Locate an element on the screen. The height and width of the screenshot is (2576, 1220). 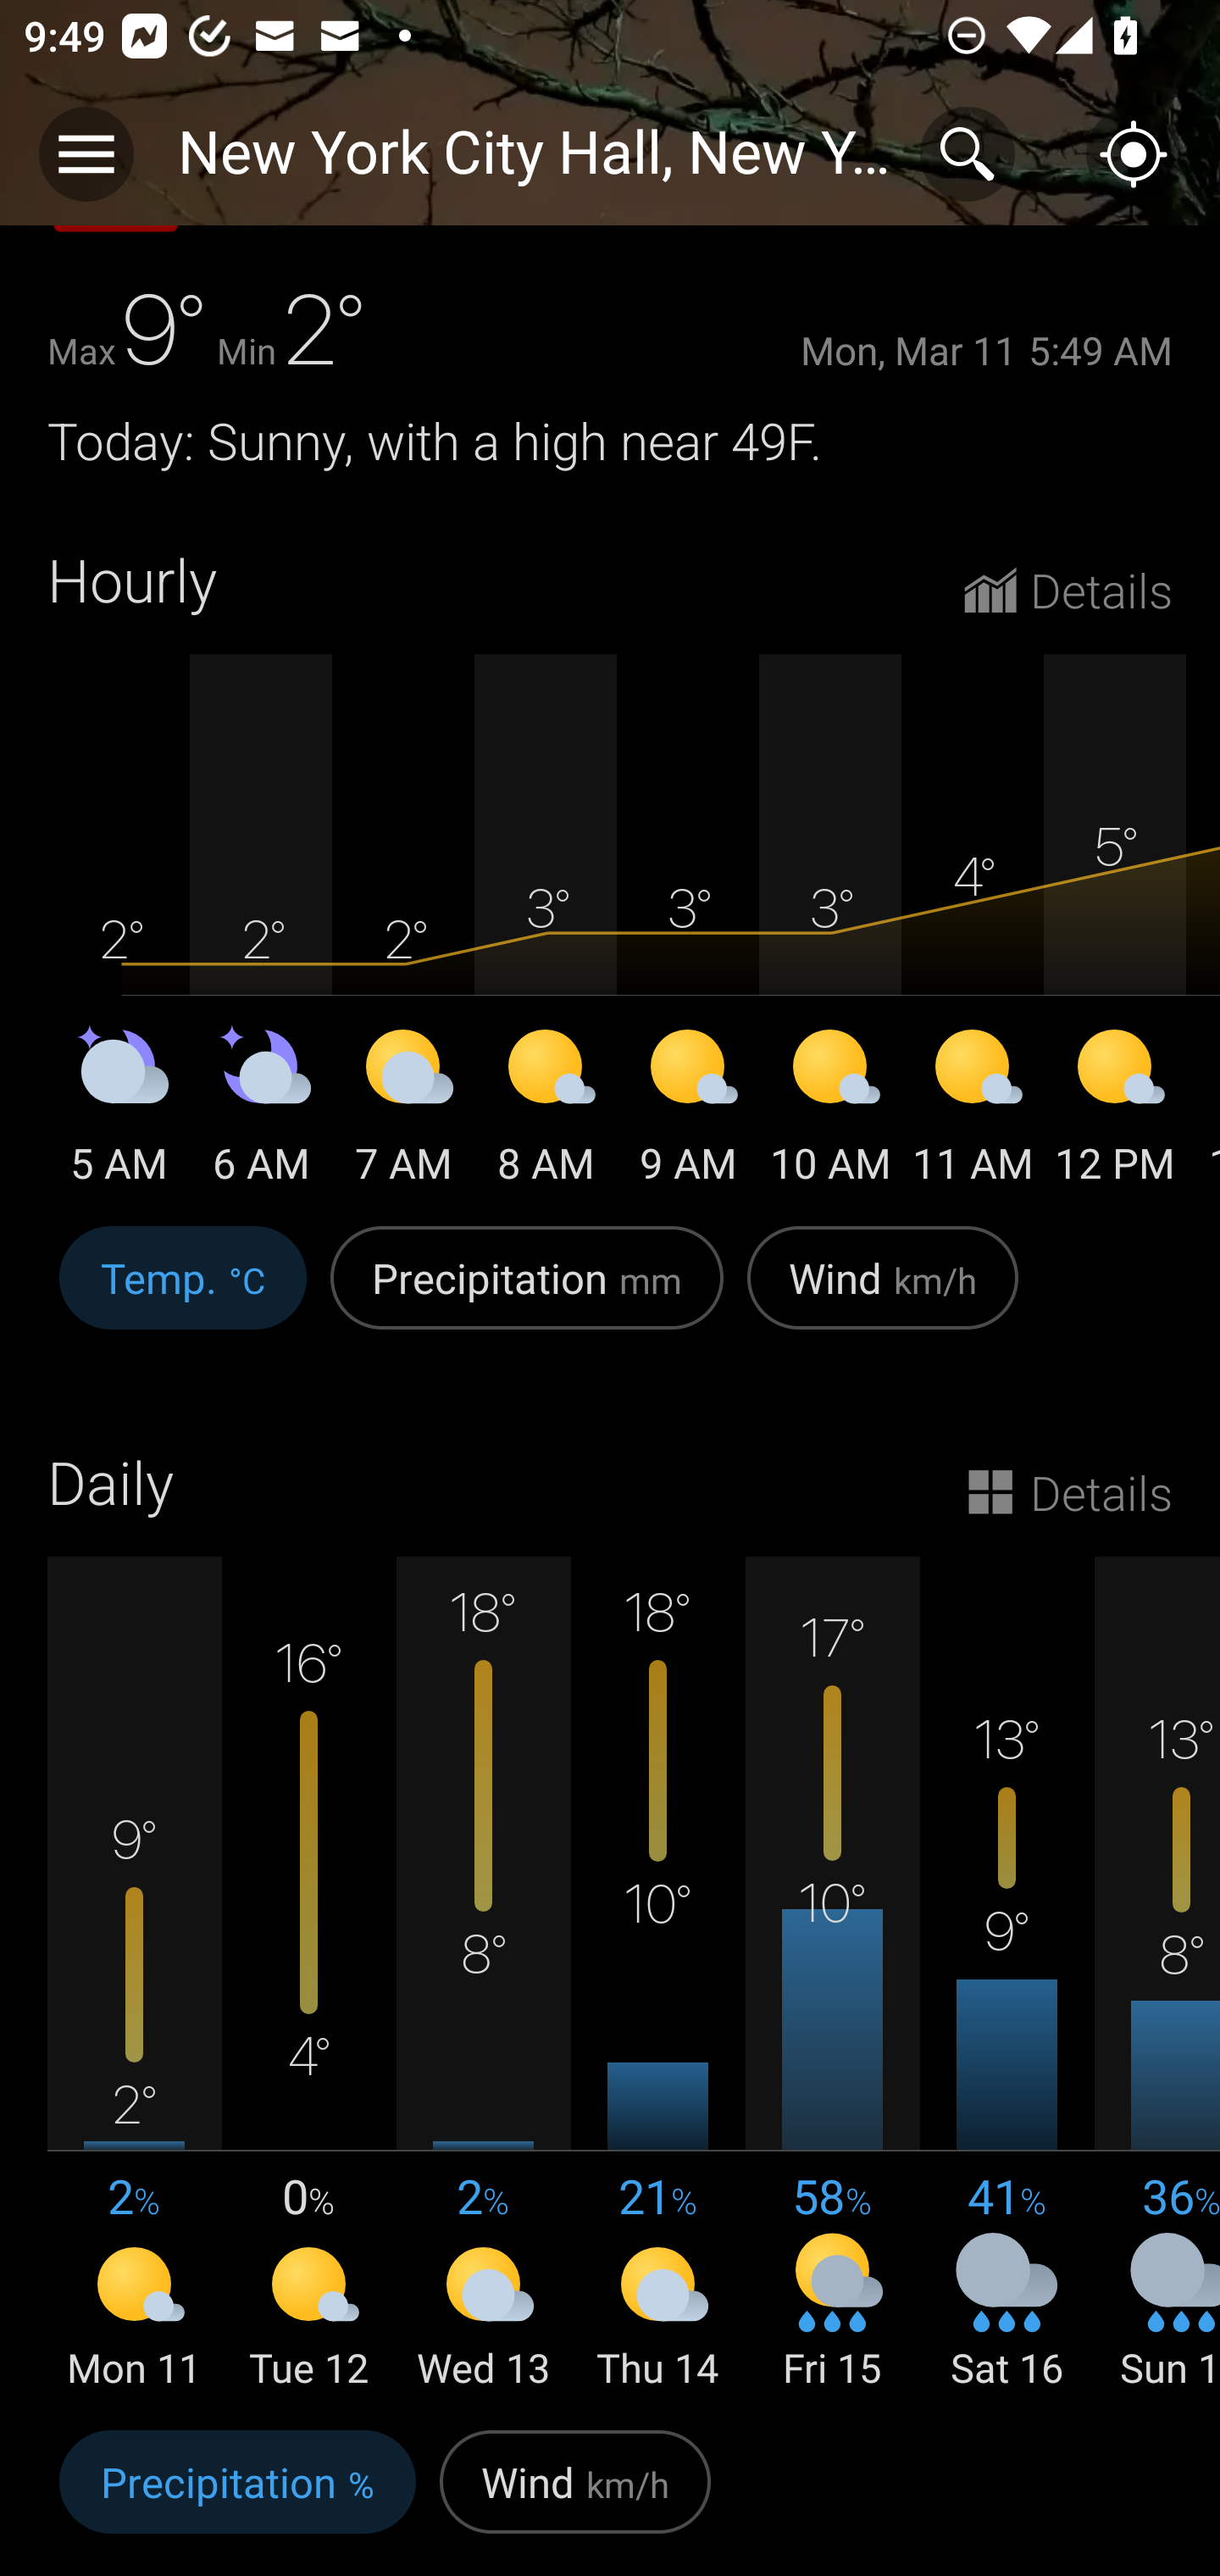
Wind km/h is located at coordinates (883, 1295).